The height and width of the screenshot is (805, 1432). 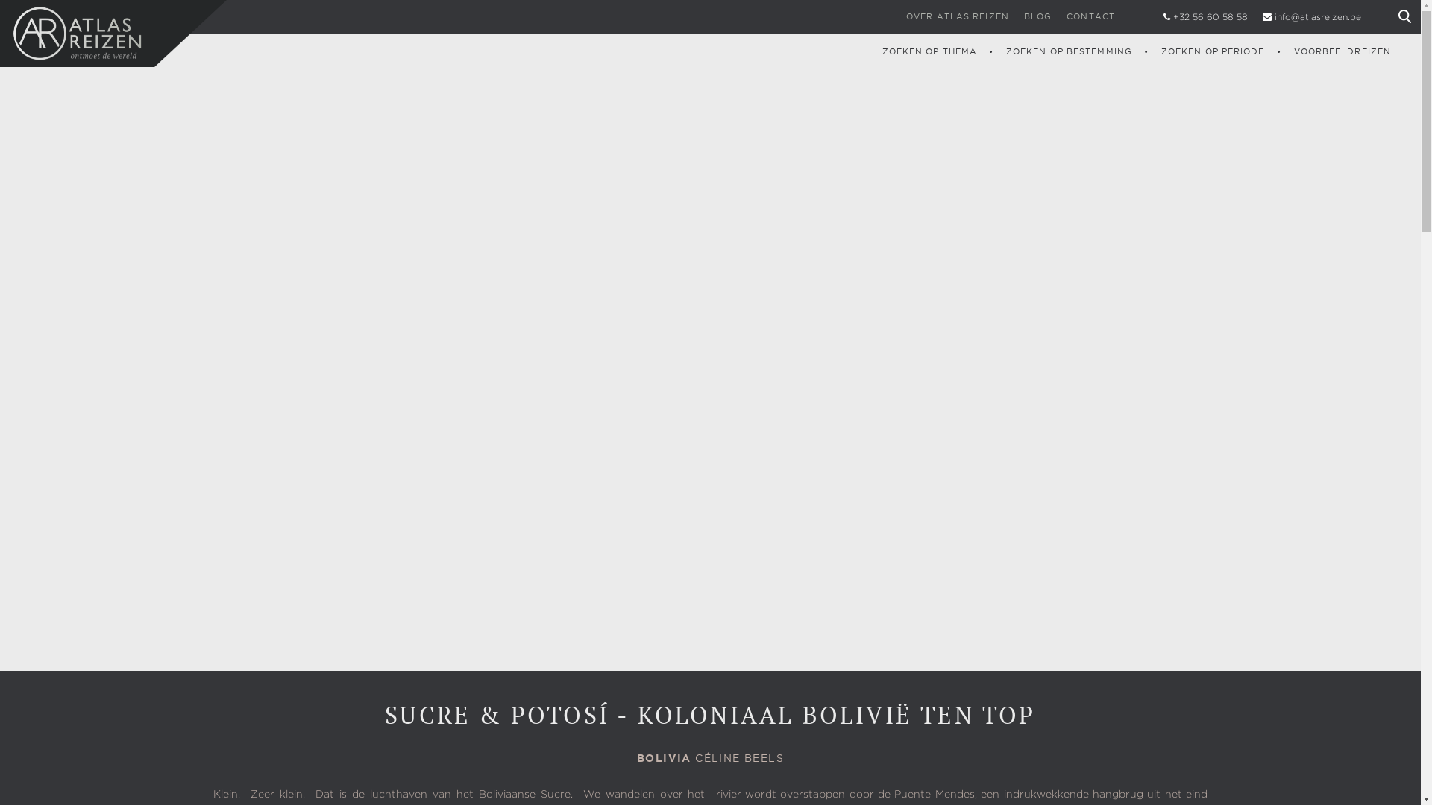 What do you see at coordinates (1318, 18) in the screenshot?
I see `info@atlasreizen.be` at bounding box center [1318, 18].